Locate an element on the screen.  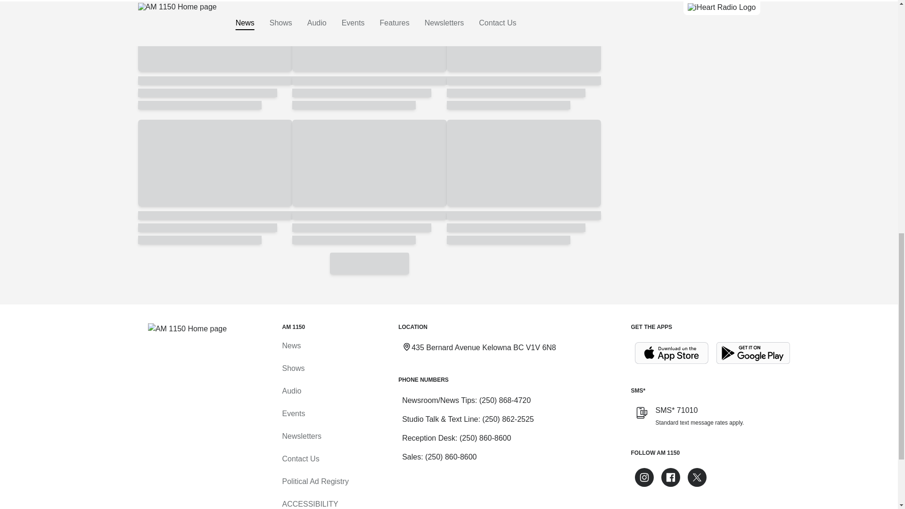
Get it on Google Play is located at coordinates (753, 353).